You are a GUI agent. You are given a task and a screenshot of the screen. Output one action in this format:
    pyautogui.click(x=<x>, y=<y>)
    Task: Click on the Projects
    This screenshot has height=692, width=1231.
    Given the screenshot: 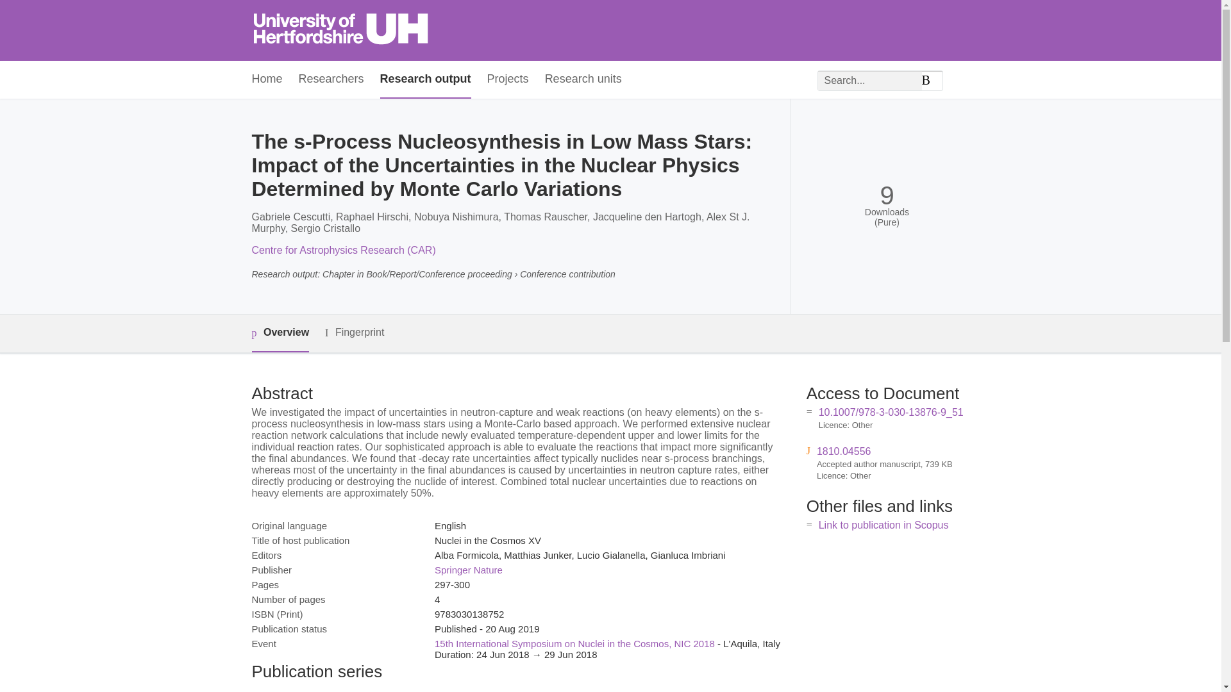 What is the action you would take?
    pyautogui.click(x=508, y=79)
    